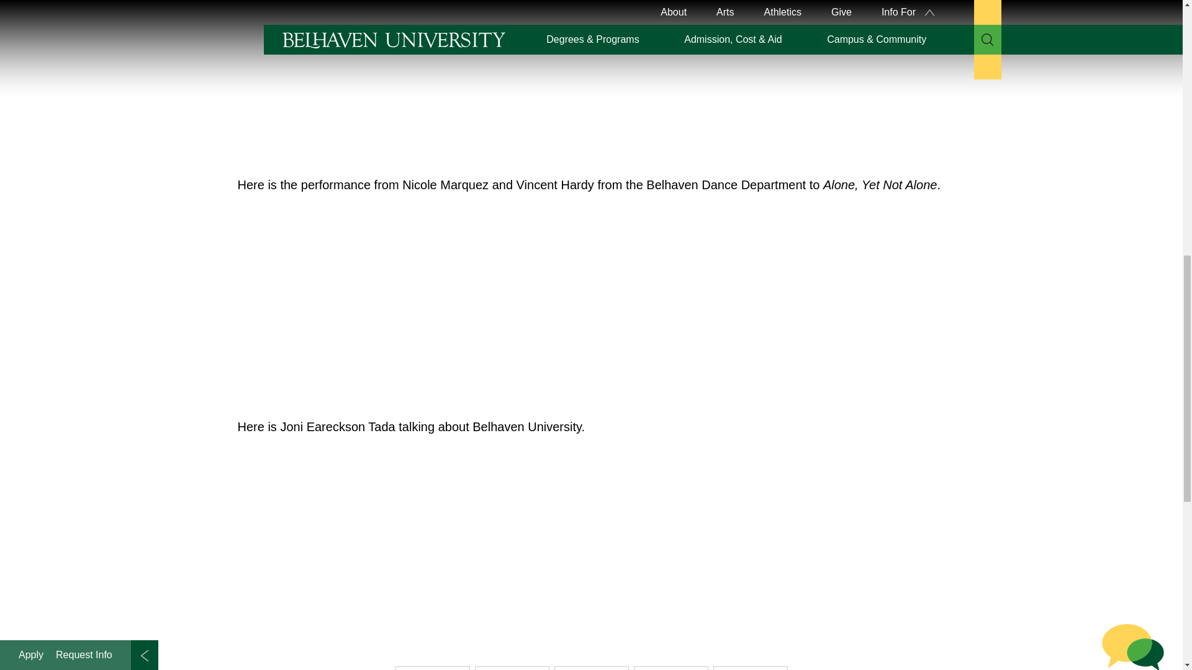  I want to click on Alone, Yet Not Alone by Joni Eareckson Tada, so click(411, 303).